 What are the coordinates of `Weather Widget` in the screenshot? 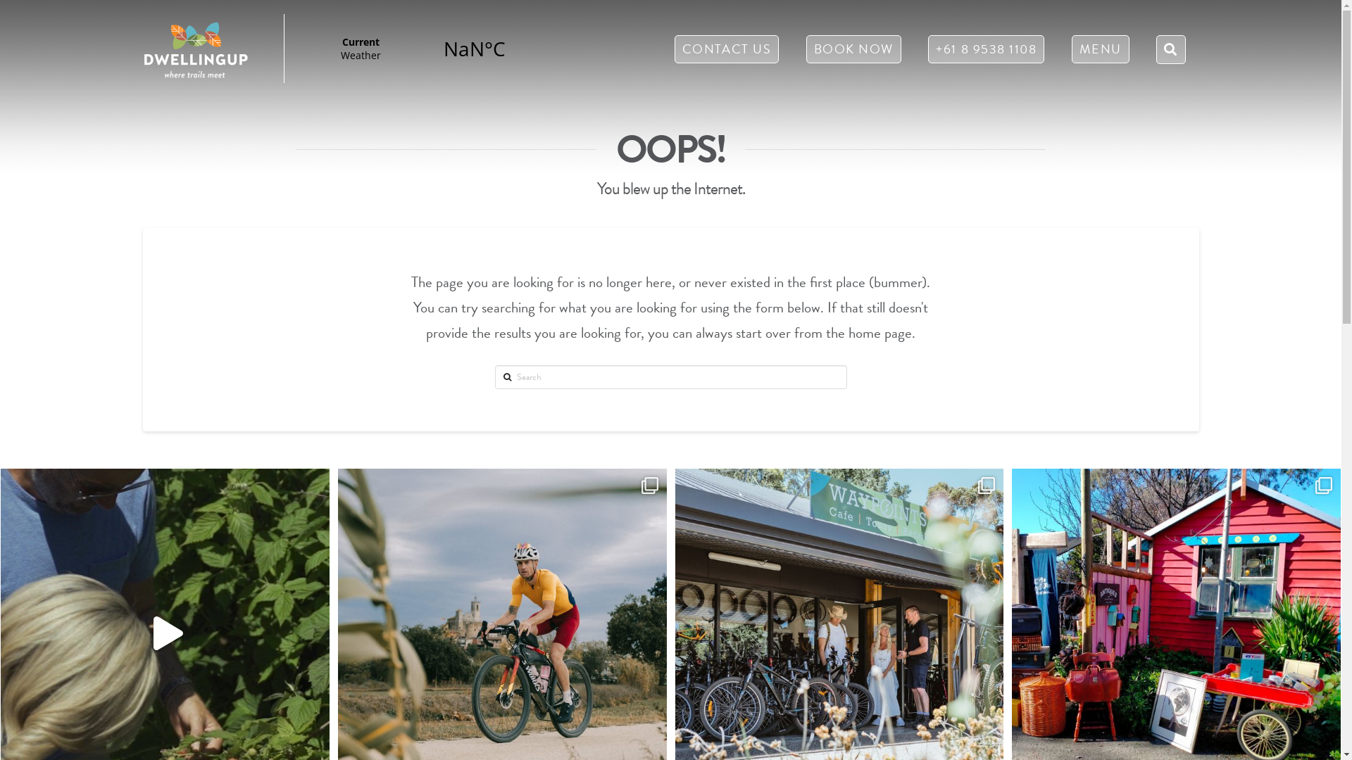 It's located at (418, 49).